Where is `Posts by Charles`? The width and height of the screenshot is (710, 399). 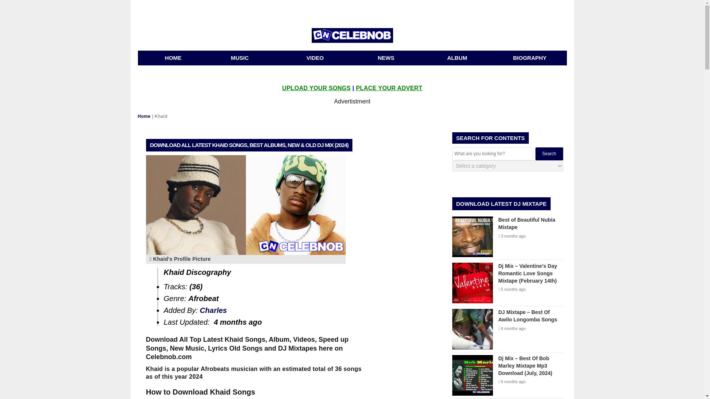
Posts by Charles is located at coordinates (213, 310).